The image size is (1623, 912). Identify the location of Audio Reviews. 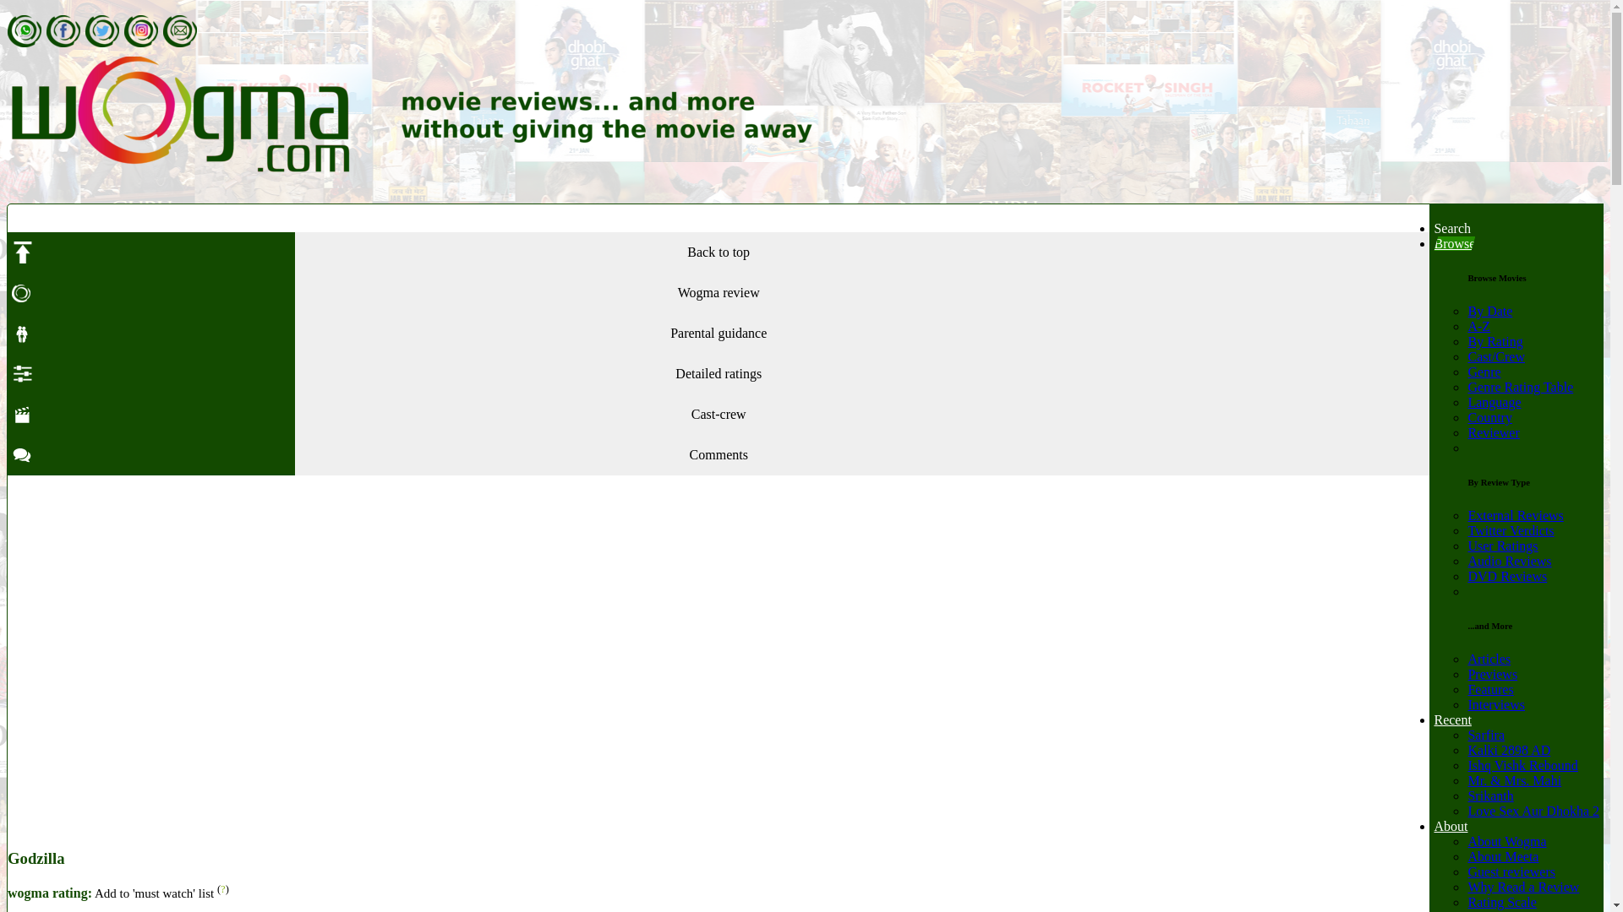
(1509, 561).